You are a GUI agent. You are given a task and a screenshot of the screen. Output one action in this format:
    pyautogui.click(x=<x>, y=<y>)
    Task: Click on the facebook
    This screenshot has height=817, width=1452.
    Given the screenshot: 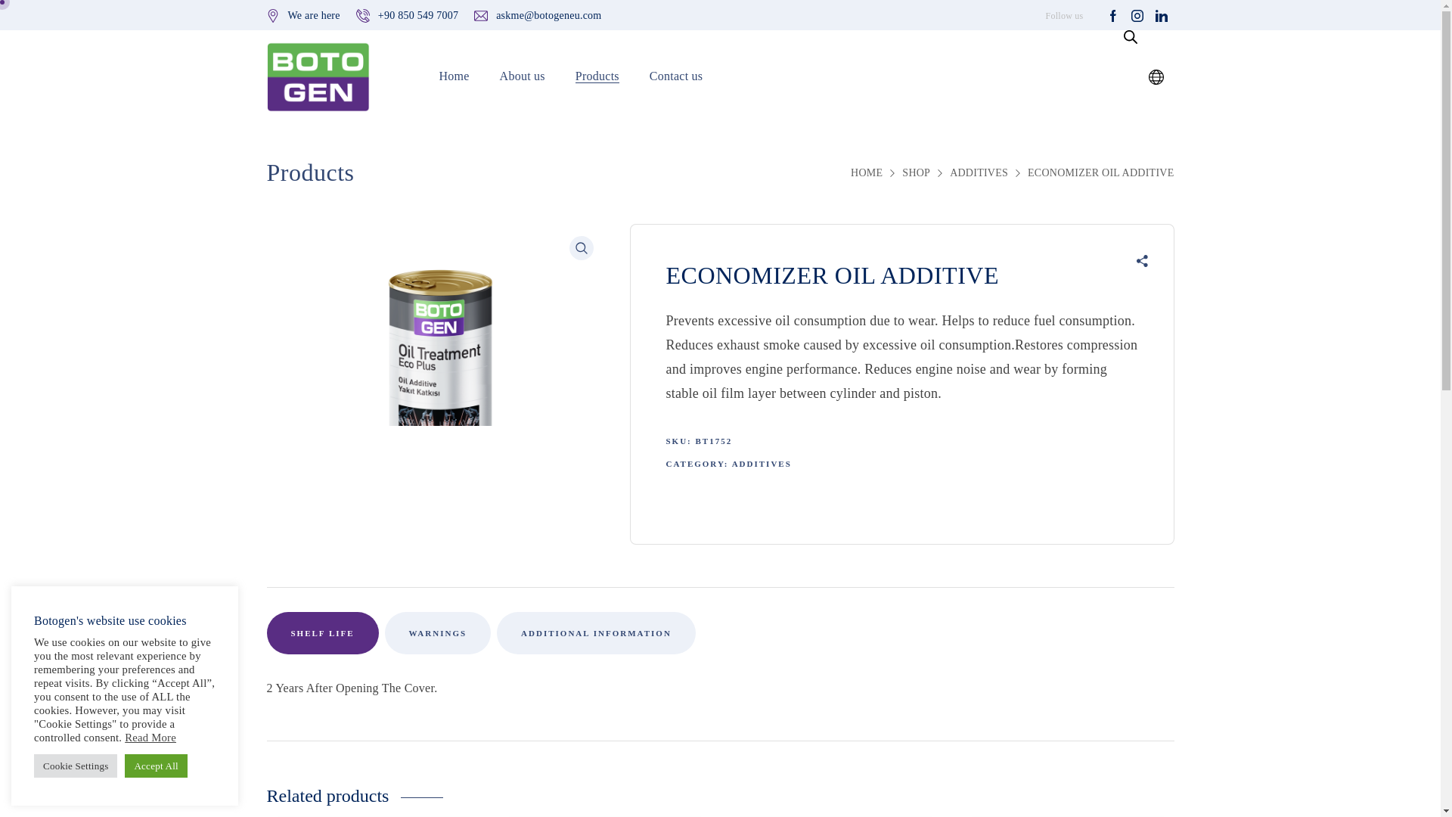 What is the action you would take?
    pyautogui.click(x=1113, y=15)
    